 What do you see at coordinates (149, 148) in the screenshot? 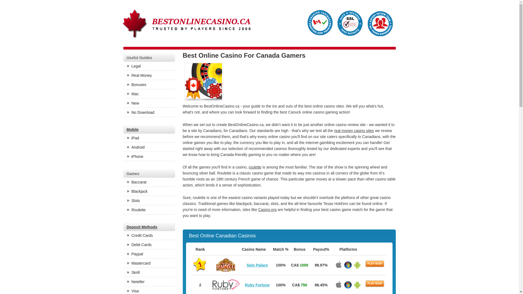
I see `Android` at bounding box center [149, 148].